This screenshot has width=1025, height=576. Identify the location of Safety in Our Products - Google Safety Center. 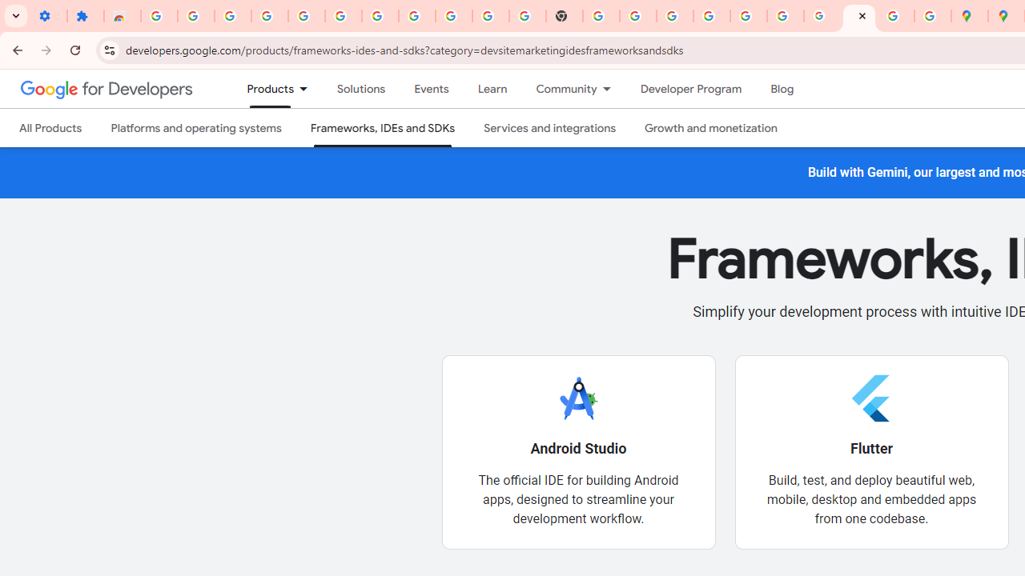
(932, 16).